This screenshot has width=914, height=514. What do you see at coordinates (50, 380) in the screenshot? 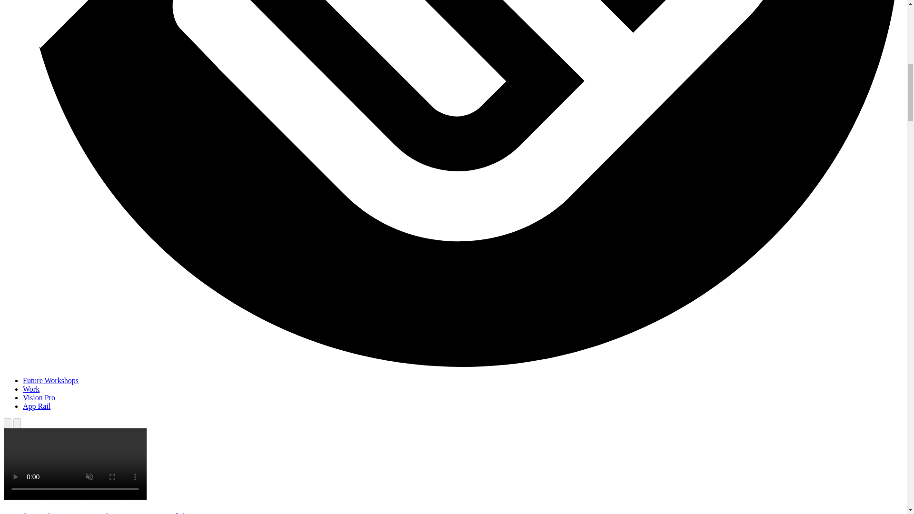
I see `Future Workshops` at bounding box center [50, 380].